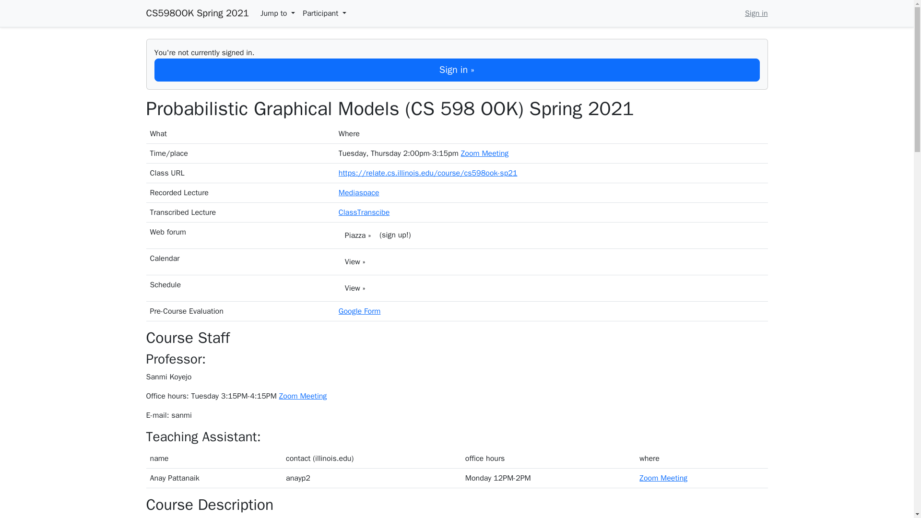 This screenshot has height=518, width=921. I want to click on Google Form, so click(360, 311).